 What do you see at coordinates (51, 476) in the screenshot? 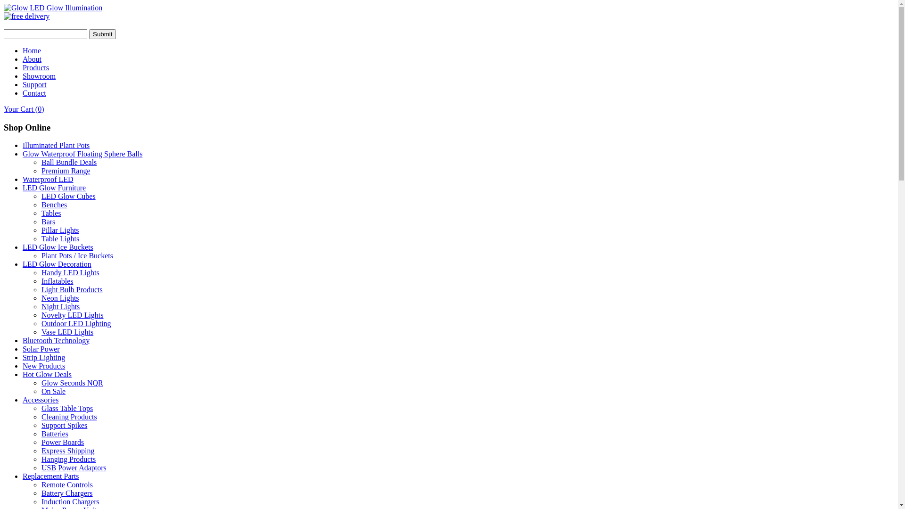
I see `Replacement Parts` at bounding box center [51, 476].